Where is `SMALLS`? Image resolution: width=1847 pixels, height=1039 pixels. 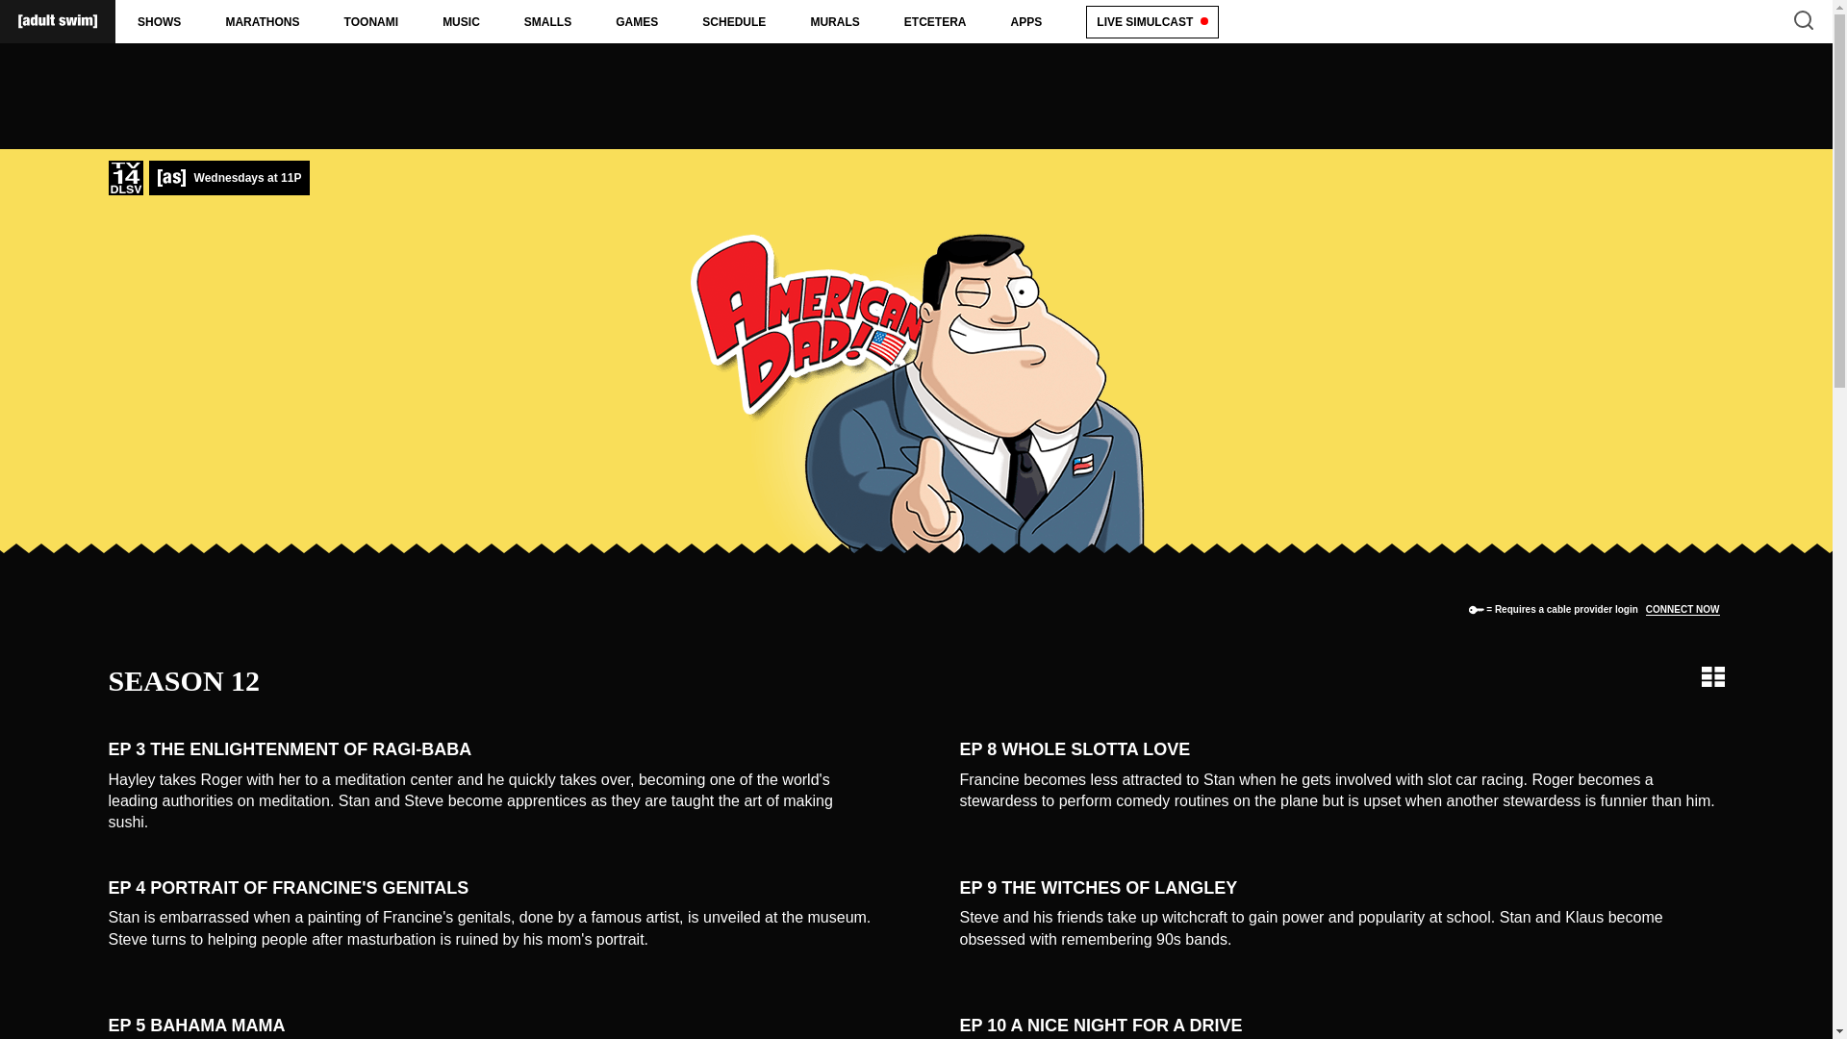 SMALLS is located at coordinates (547, 21).